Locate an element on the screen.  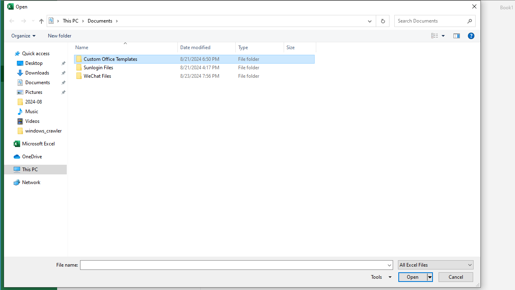
Filter dropdown is located at coordinates (313, 48).